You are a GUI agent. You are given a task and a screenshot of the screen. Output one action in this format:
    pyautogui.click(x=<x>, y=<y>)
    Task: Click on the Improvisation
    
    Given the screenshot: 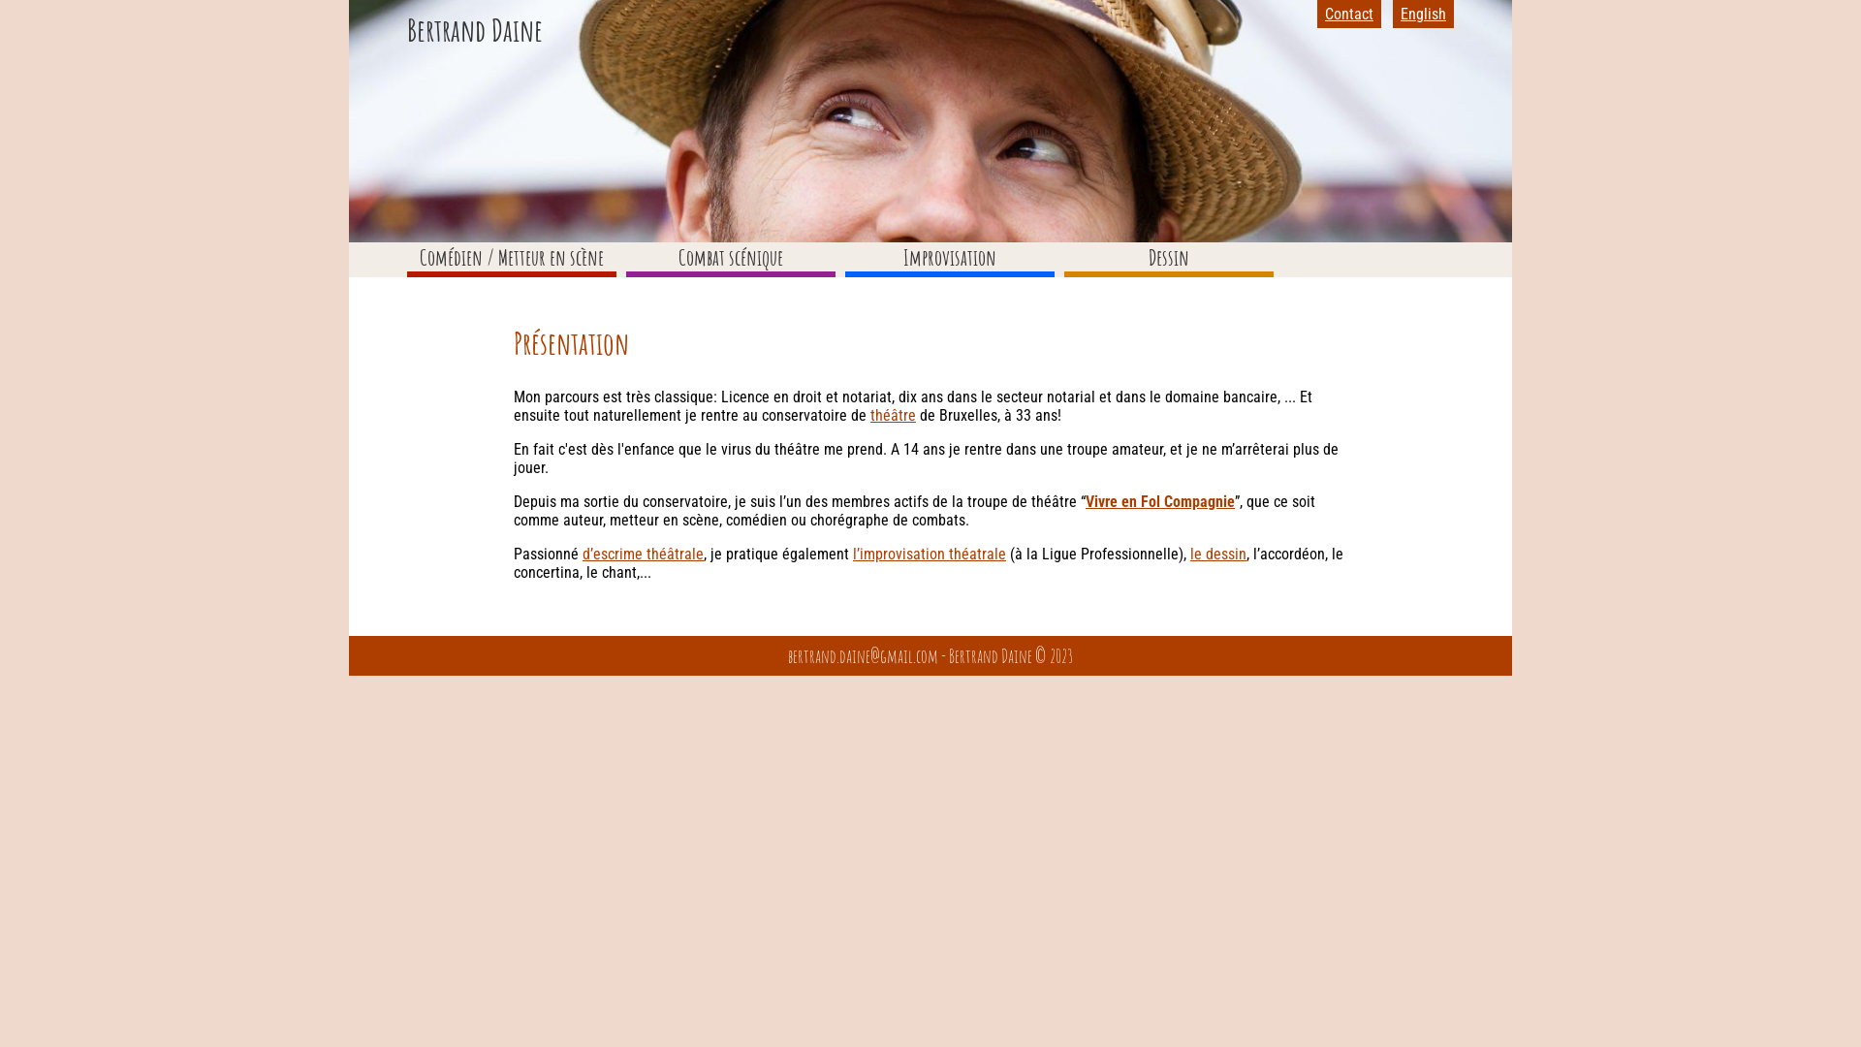 What is the action you would take?
    pyautogui.click(x=950, y=257)
    